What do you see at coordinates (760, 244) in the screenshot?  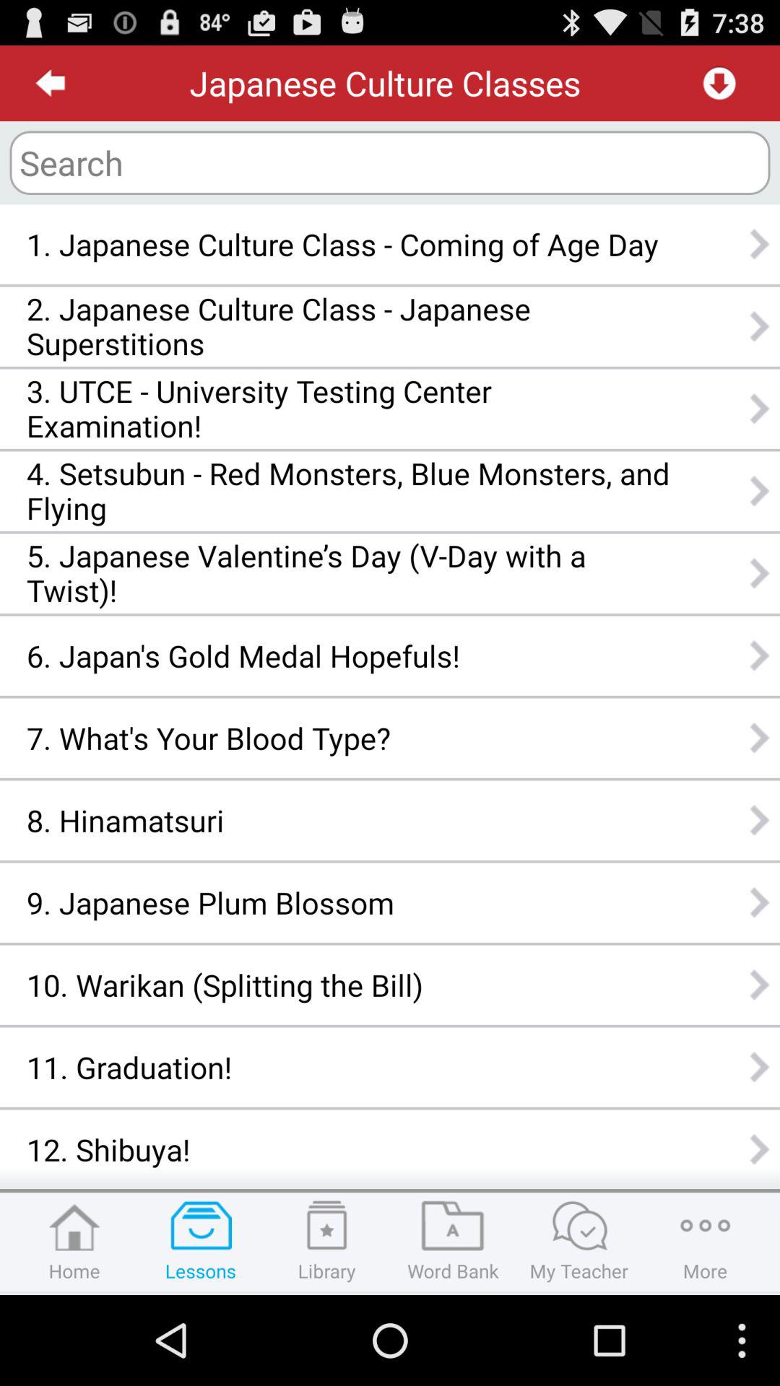 I see `click on the first foreword arrow mark` at bounding box center [760, 244].